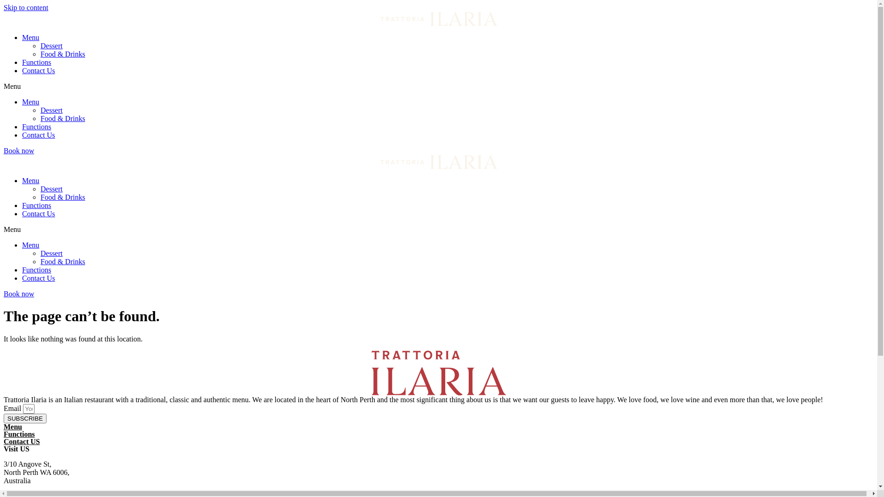  Describe the element at coordinates (30, 180) in the screenshot. I see `Menu` at that location.